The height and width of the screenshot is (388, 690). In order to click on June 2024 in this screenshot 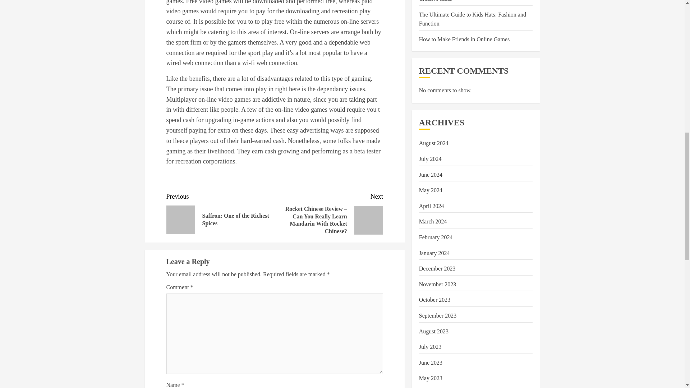, I will do `click(433, 101)`.